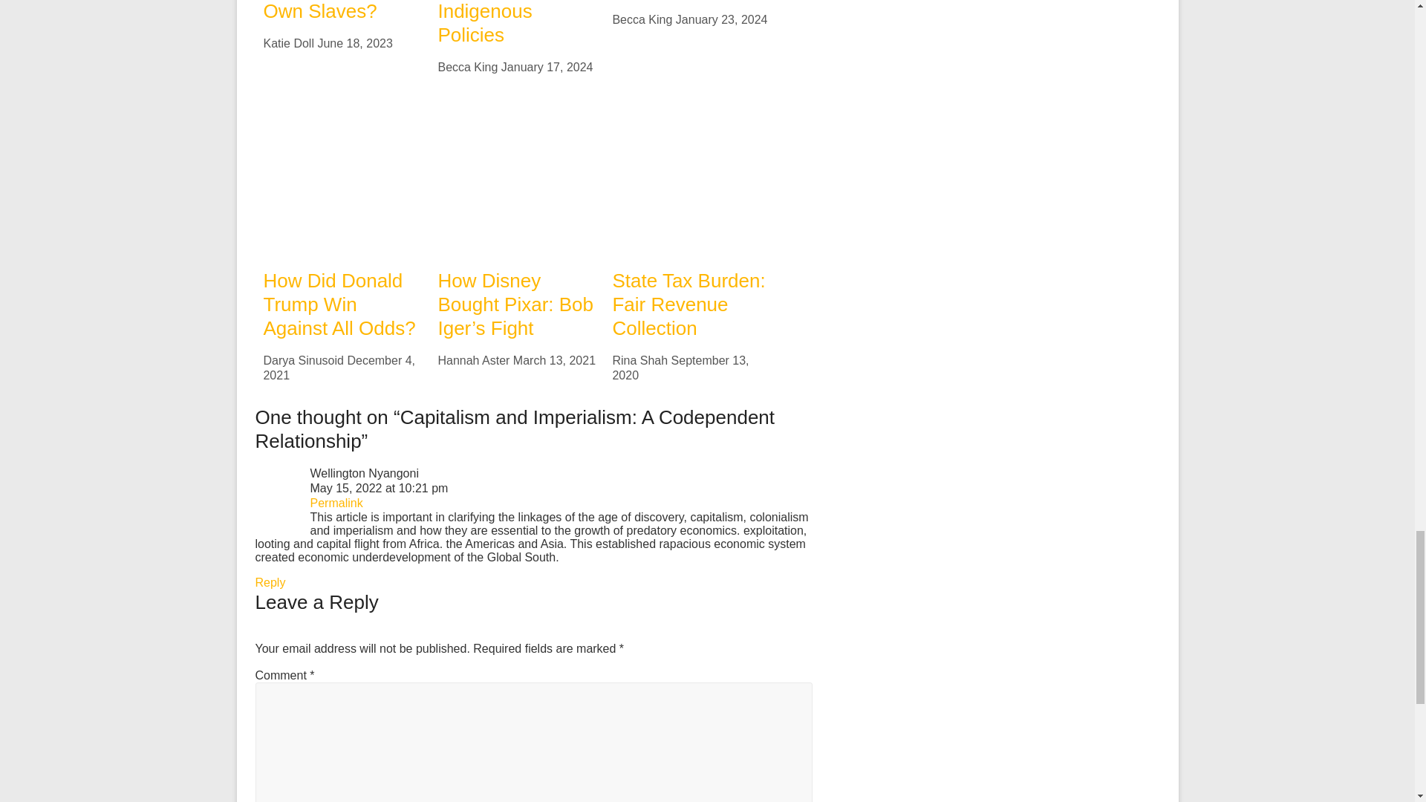  I want to click on Becca King, so click(468, 67).